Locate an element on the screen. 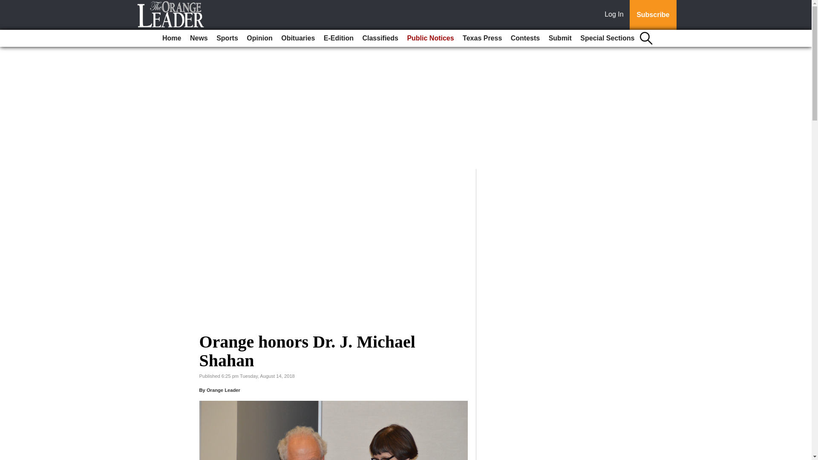 The width and height of the screenshot is (818, 460). Sports is located at coordinates (227, 38).